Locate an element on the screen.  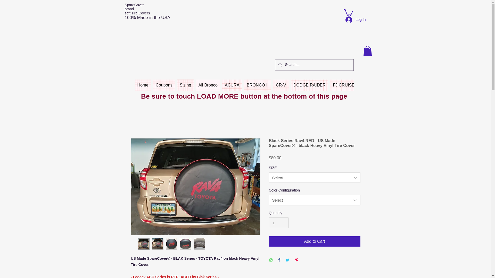
Coupons is located at coordinates (164, 85).